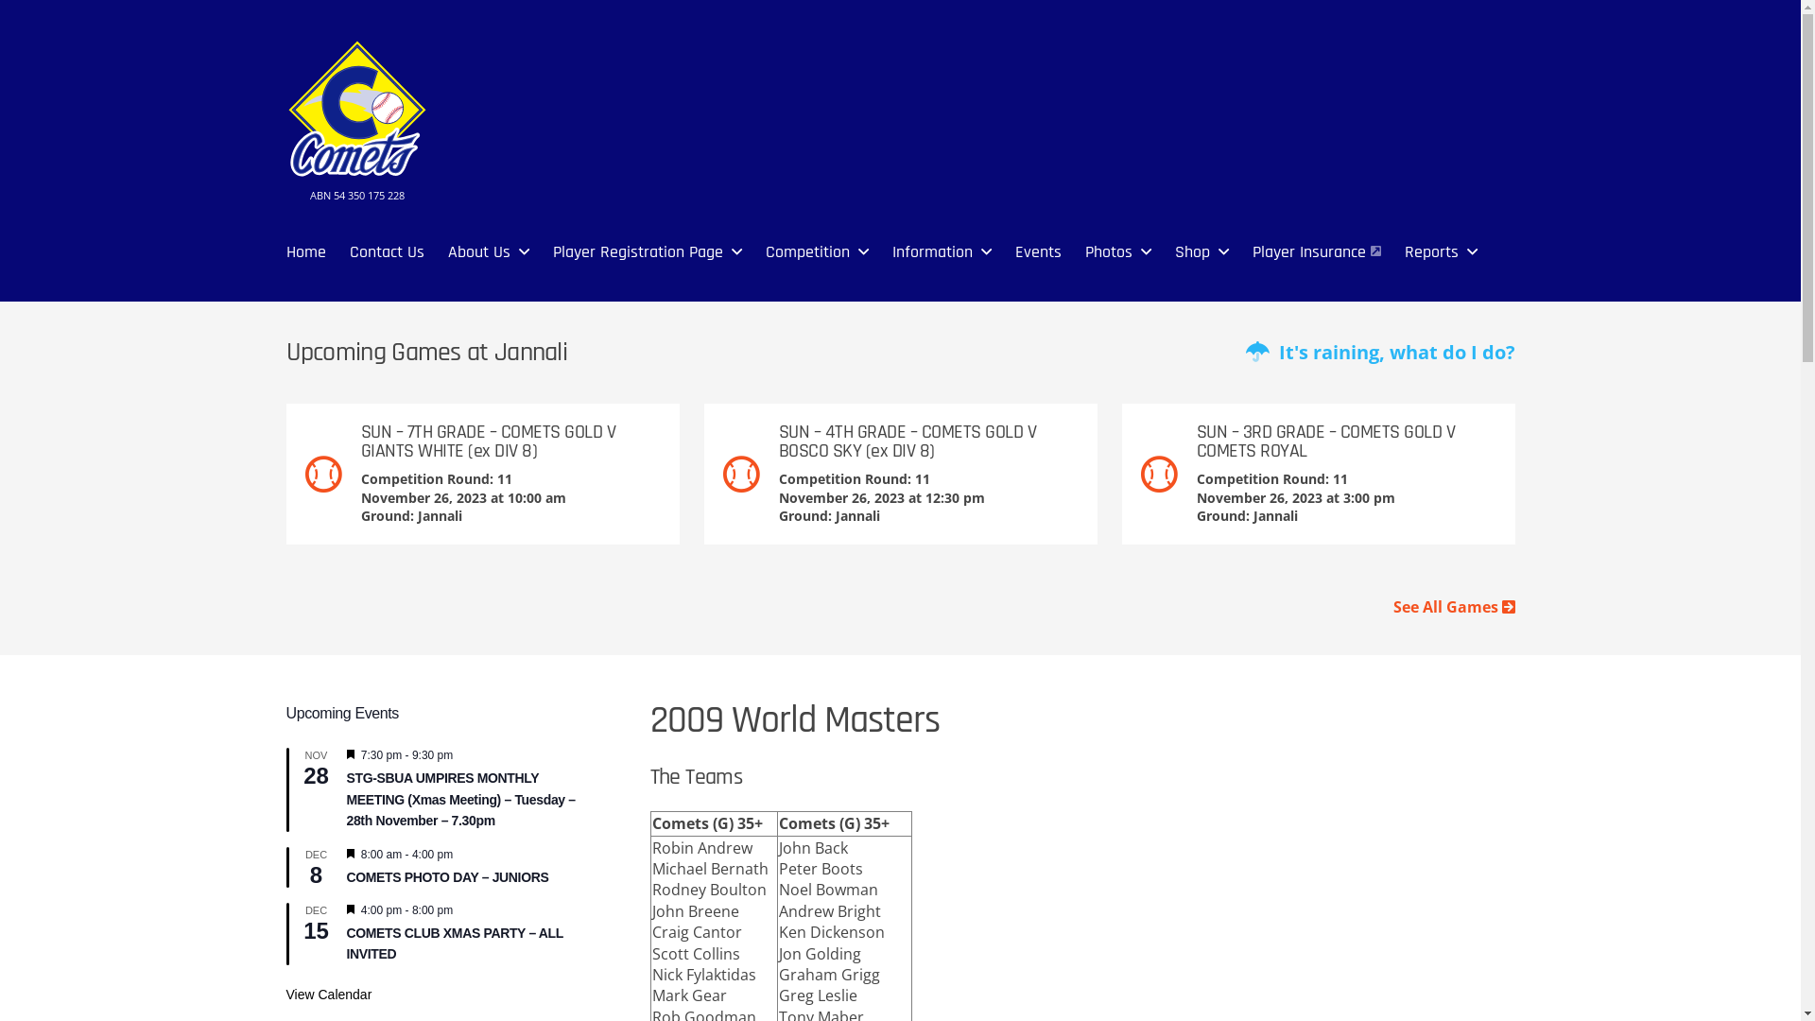  What do you see at coordinates (932, 251) in the screenshot?
I see `Information` at bounding box center [932, 251].